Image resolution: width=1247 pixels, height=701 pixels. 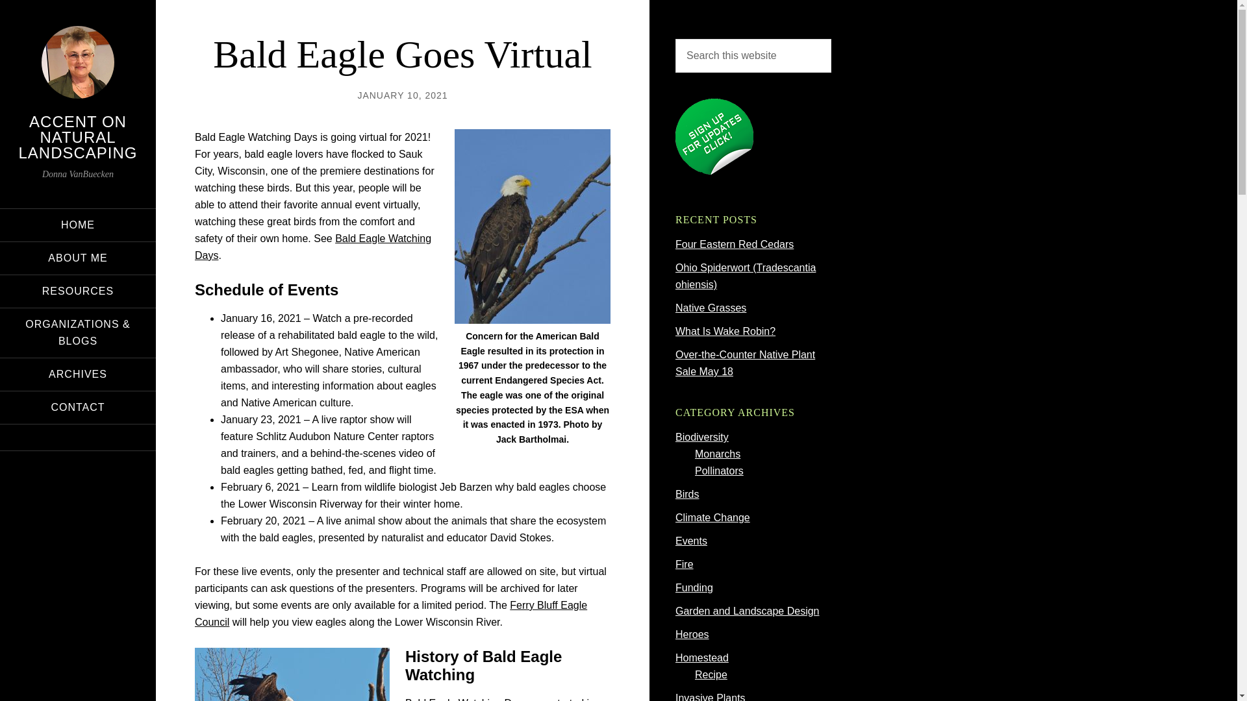 I want to click on Pollinators, so click(x=718, y=471).